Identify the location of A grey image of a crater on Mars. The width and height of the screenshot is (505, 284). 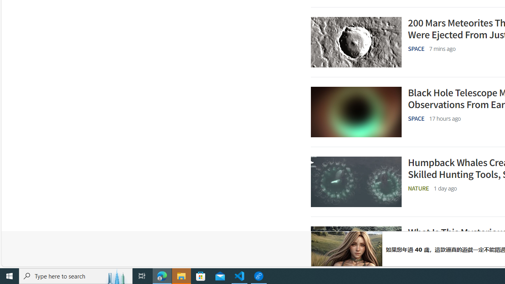
(356, 42).